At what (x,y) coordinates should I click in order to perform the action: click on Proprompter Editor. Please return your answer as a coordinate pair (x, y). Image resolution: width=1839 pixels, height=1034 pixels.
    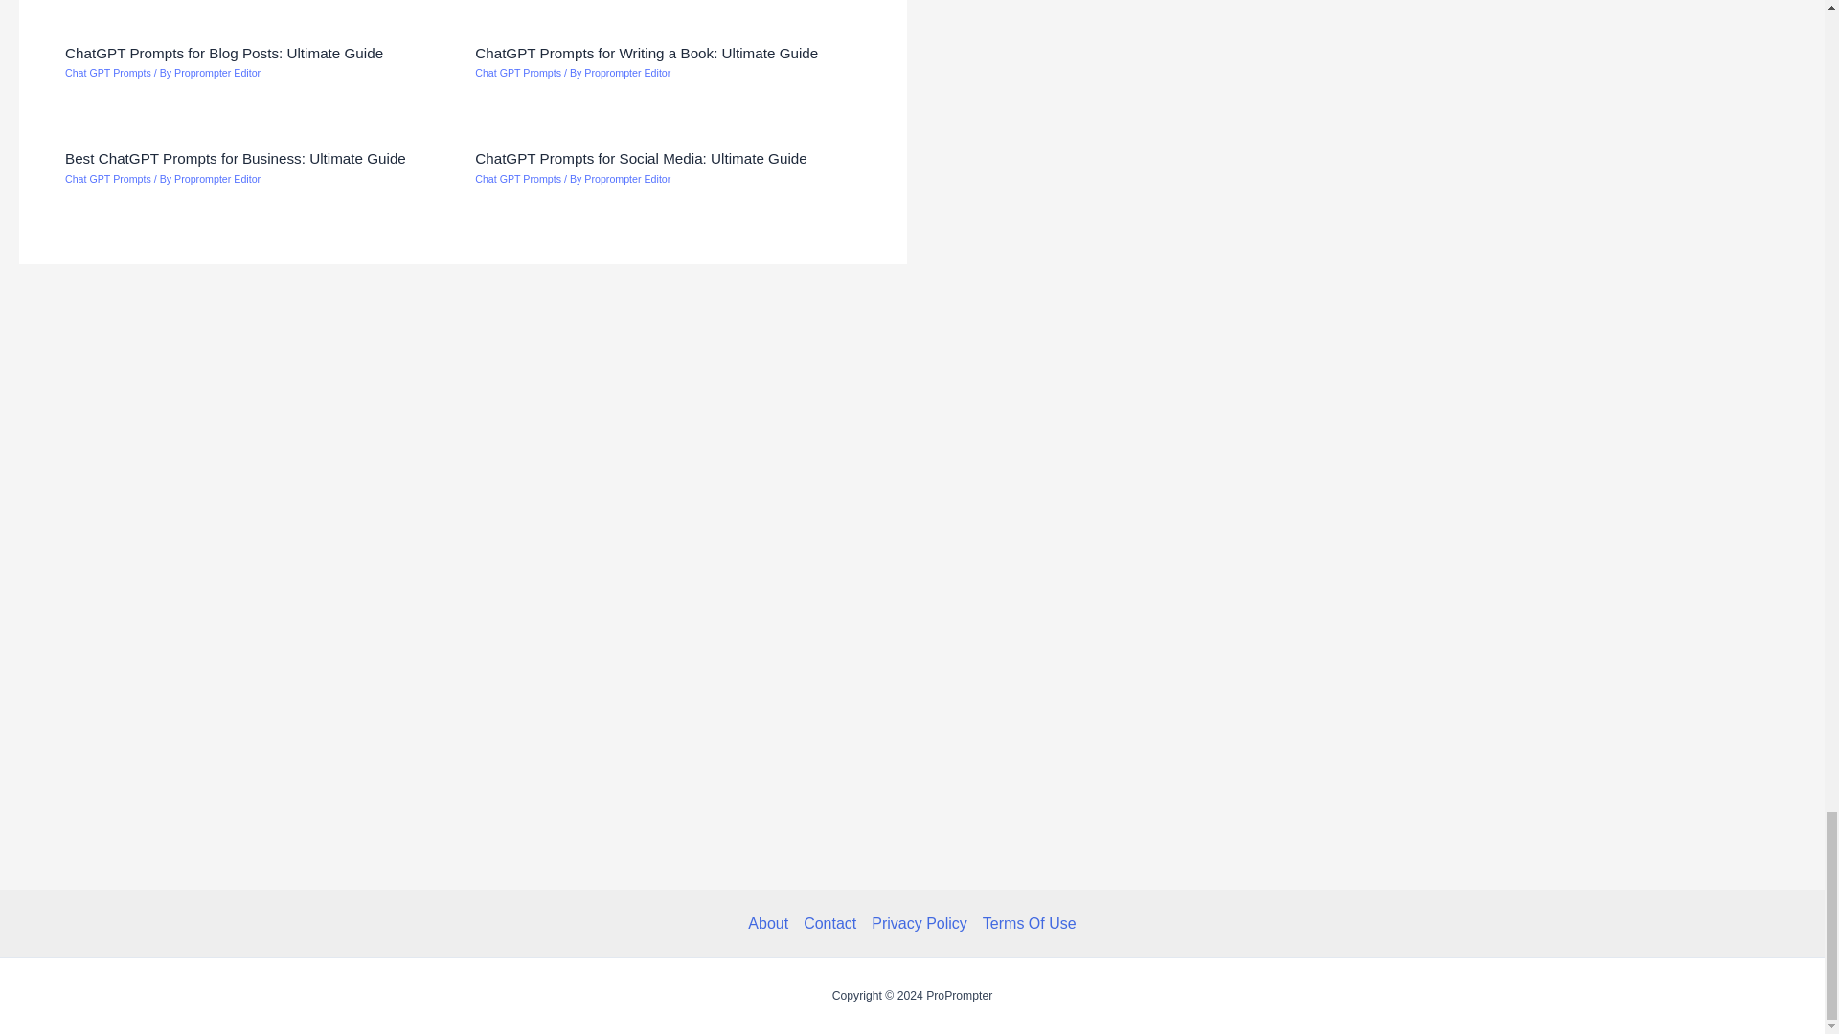
    Looking at the image, I should click on (627, 73).